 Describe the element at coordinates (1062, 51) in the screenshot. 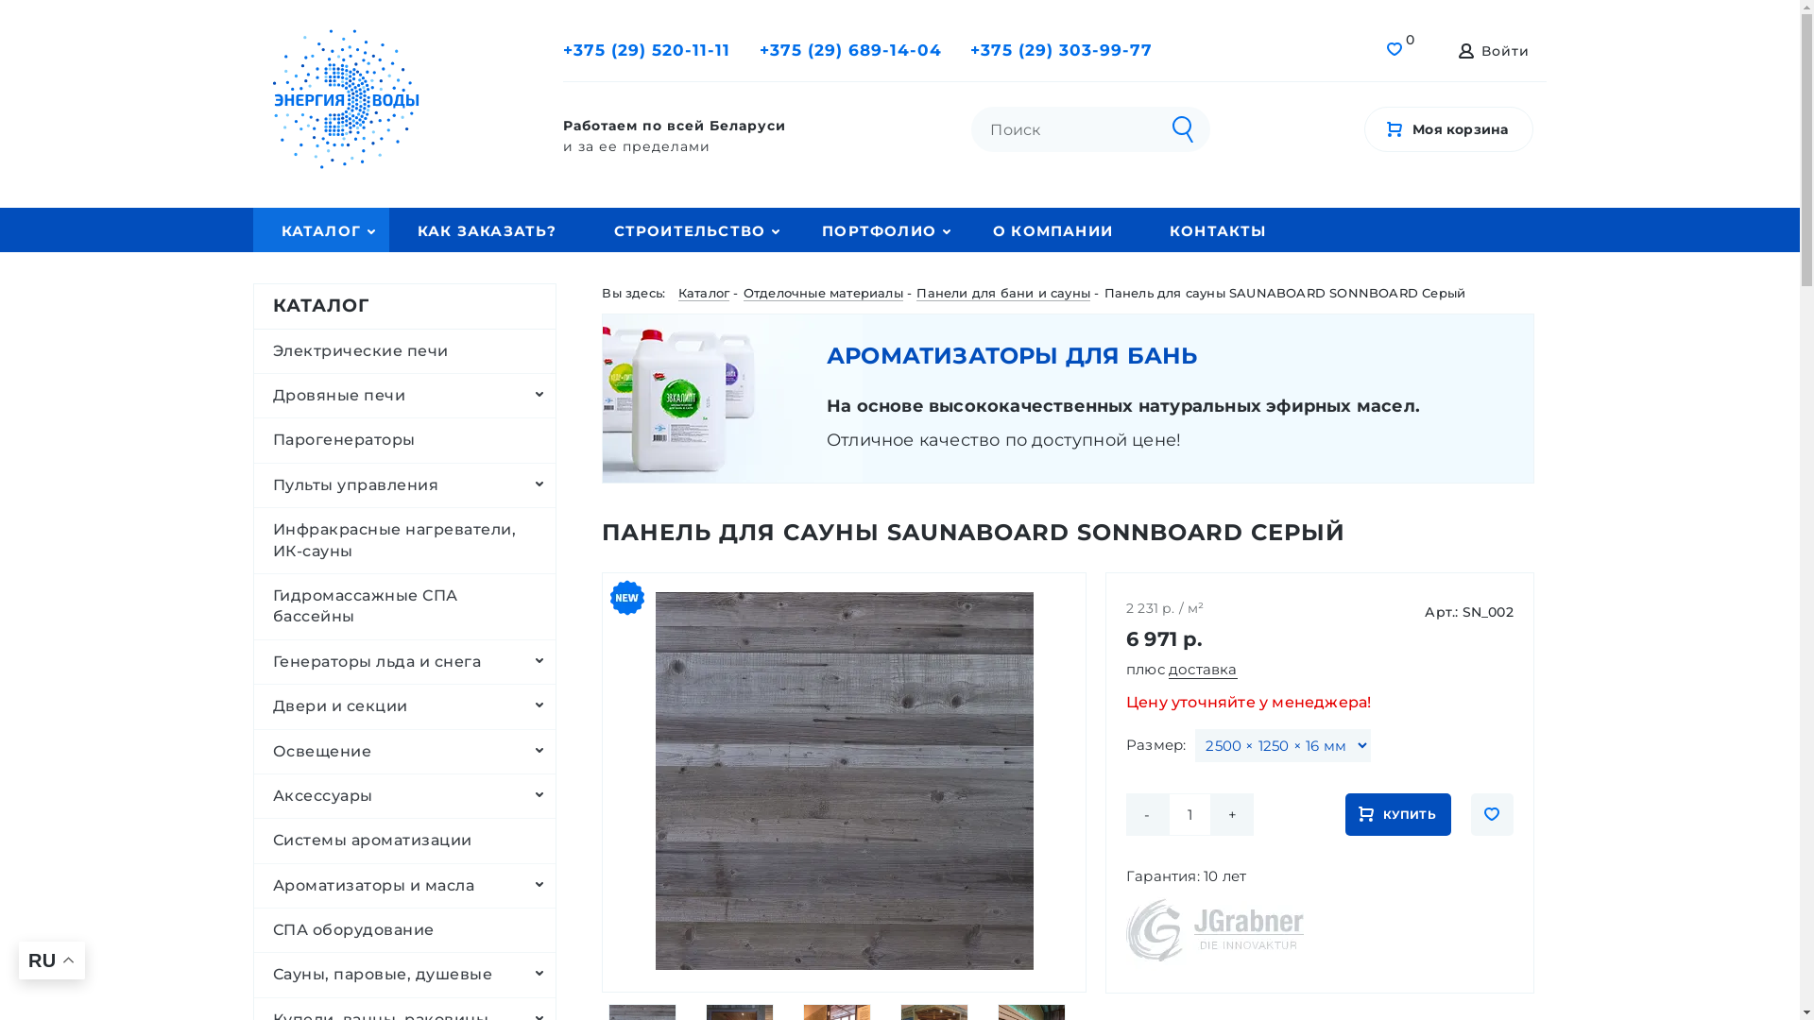

I see `+375 (29) 303-99-77` at that location.